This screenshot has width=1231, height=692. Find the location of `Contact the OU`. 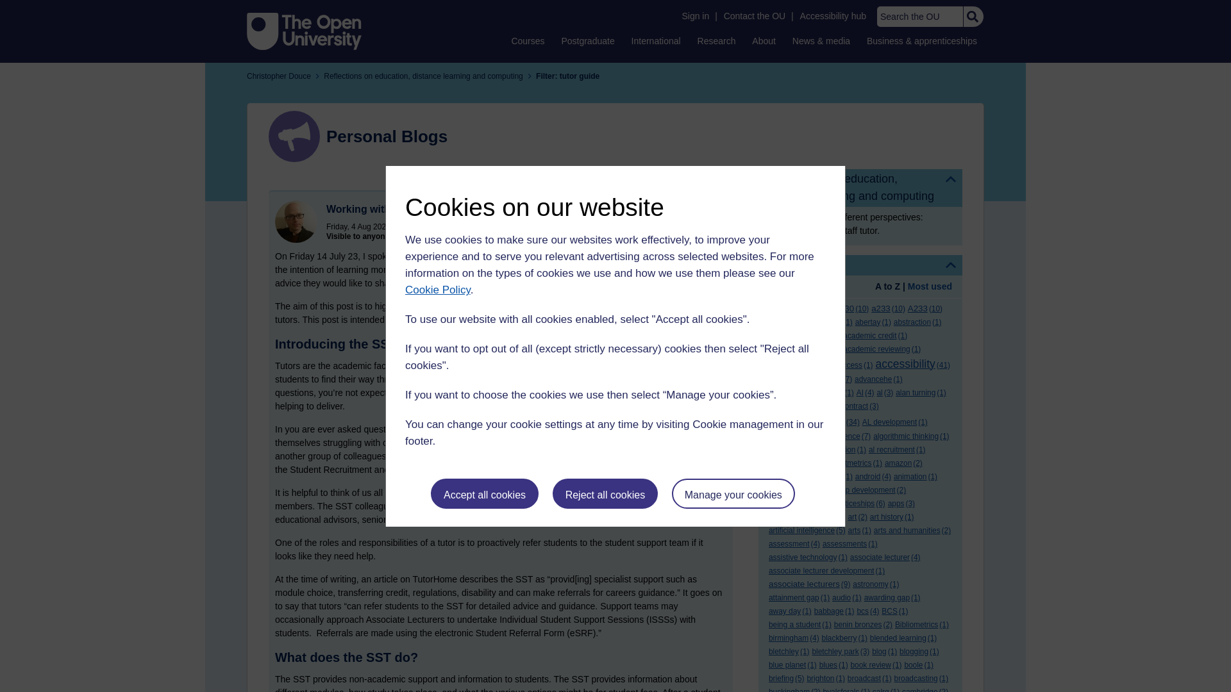

Contact the OU is located at coordinates (754, 16).